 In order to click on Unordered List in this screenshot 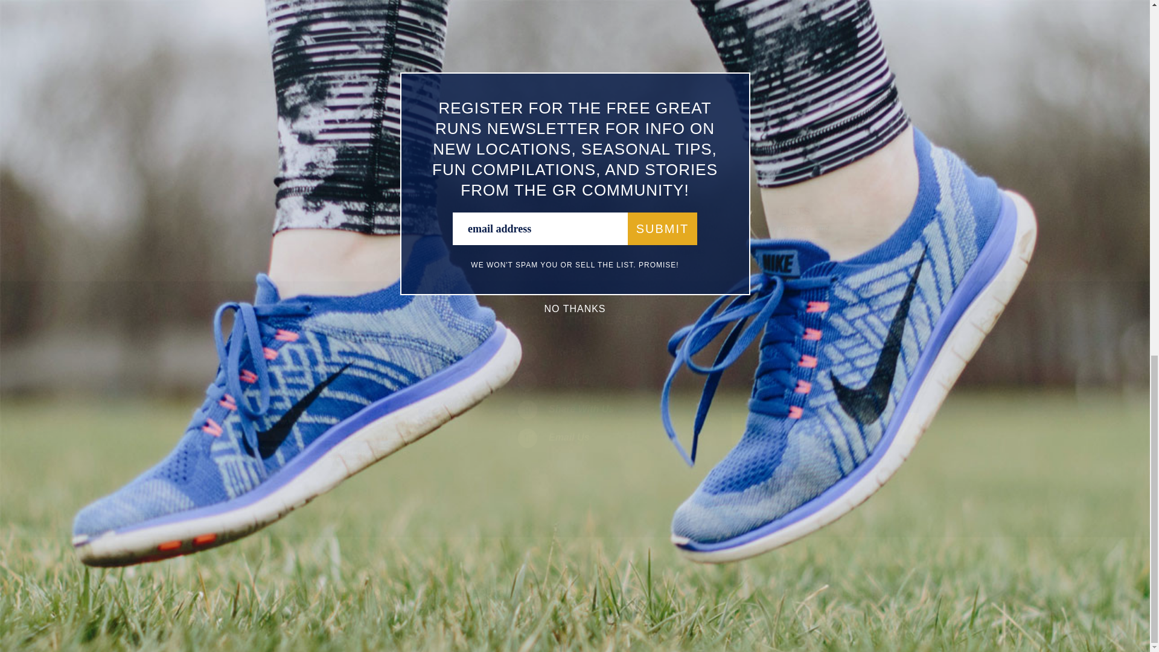, I will do `click(355, 28)`.